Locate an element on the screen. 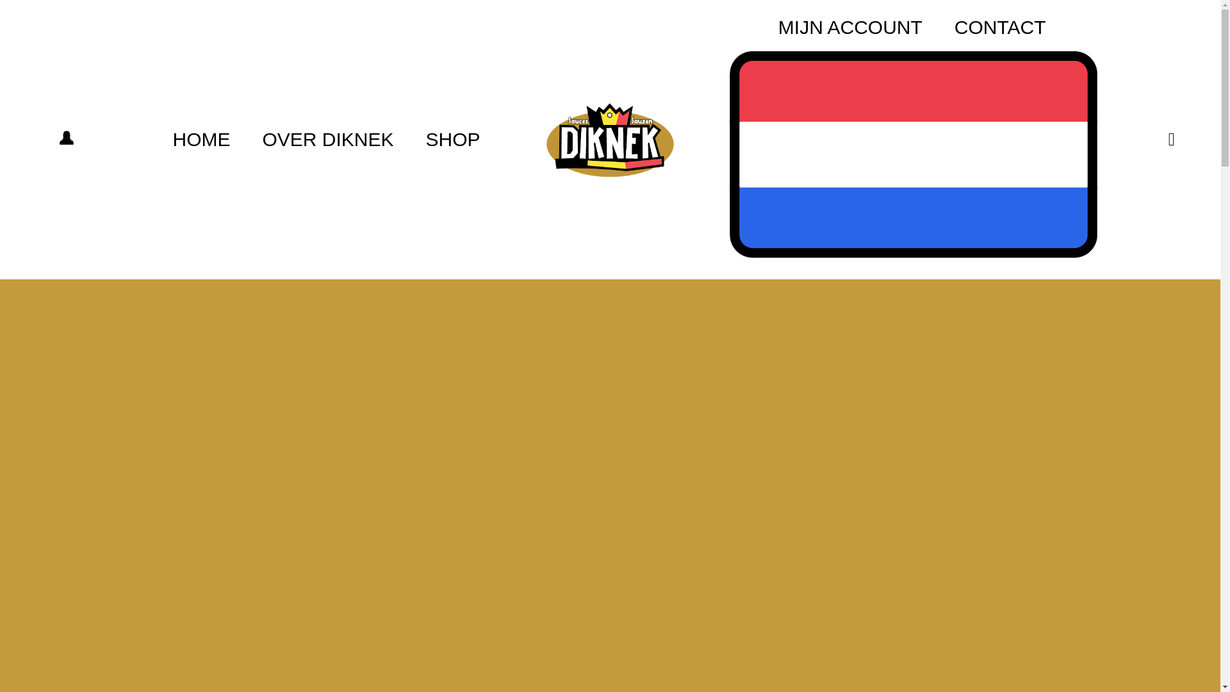 The image size is (1230, 692). SHOP is located at coordinates (453, 140).